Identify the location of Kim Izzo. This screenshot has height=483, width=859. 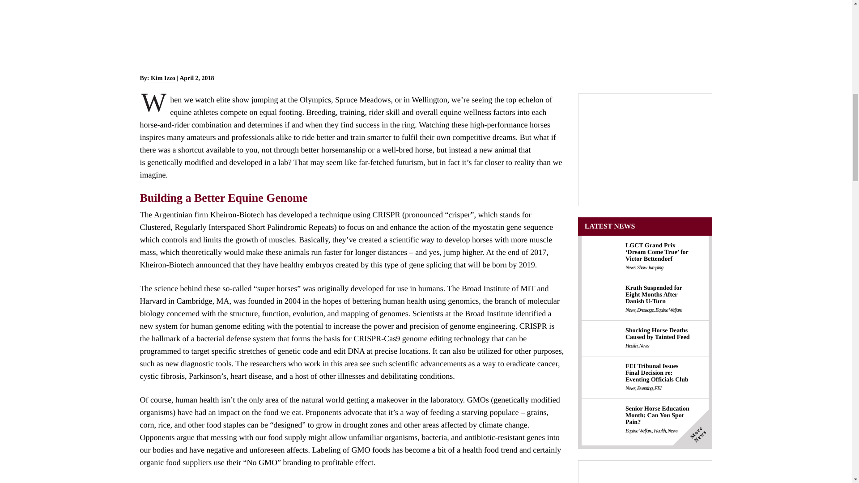
(163, 79).